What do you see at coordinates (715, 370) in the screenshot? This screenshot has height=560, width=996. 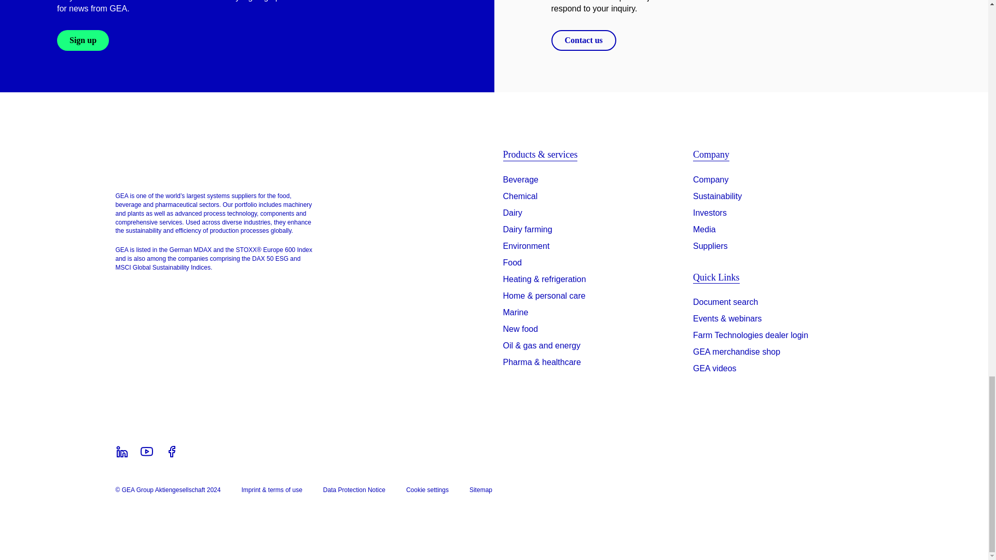 I see `videos` at bounding box center [715, 370].